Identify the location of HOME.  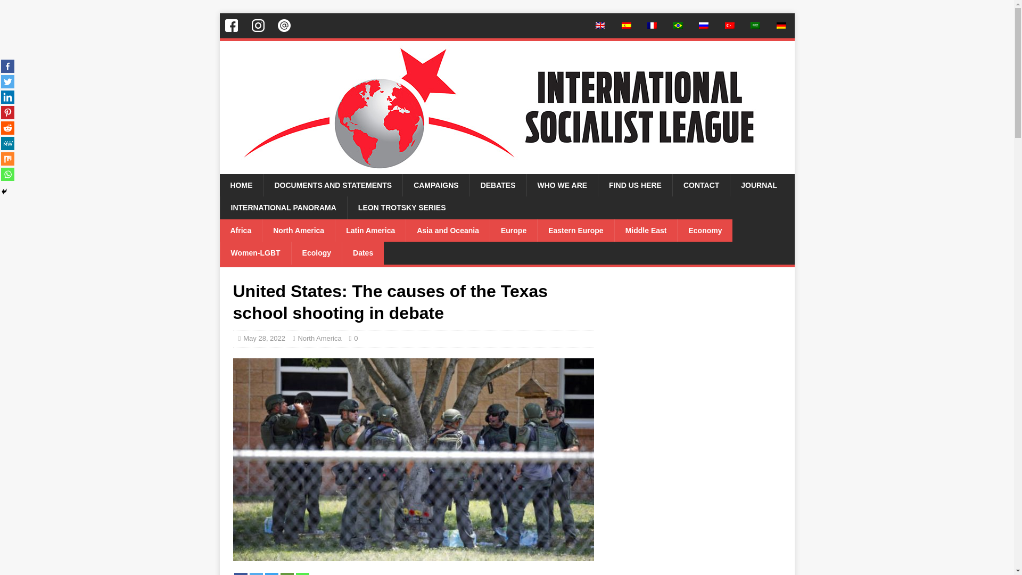
(241, 185).